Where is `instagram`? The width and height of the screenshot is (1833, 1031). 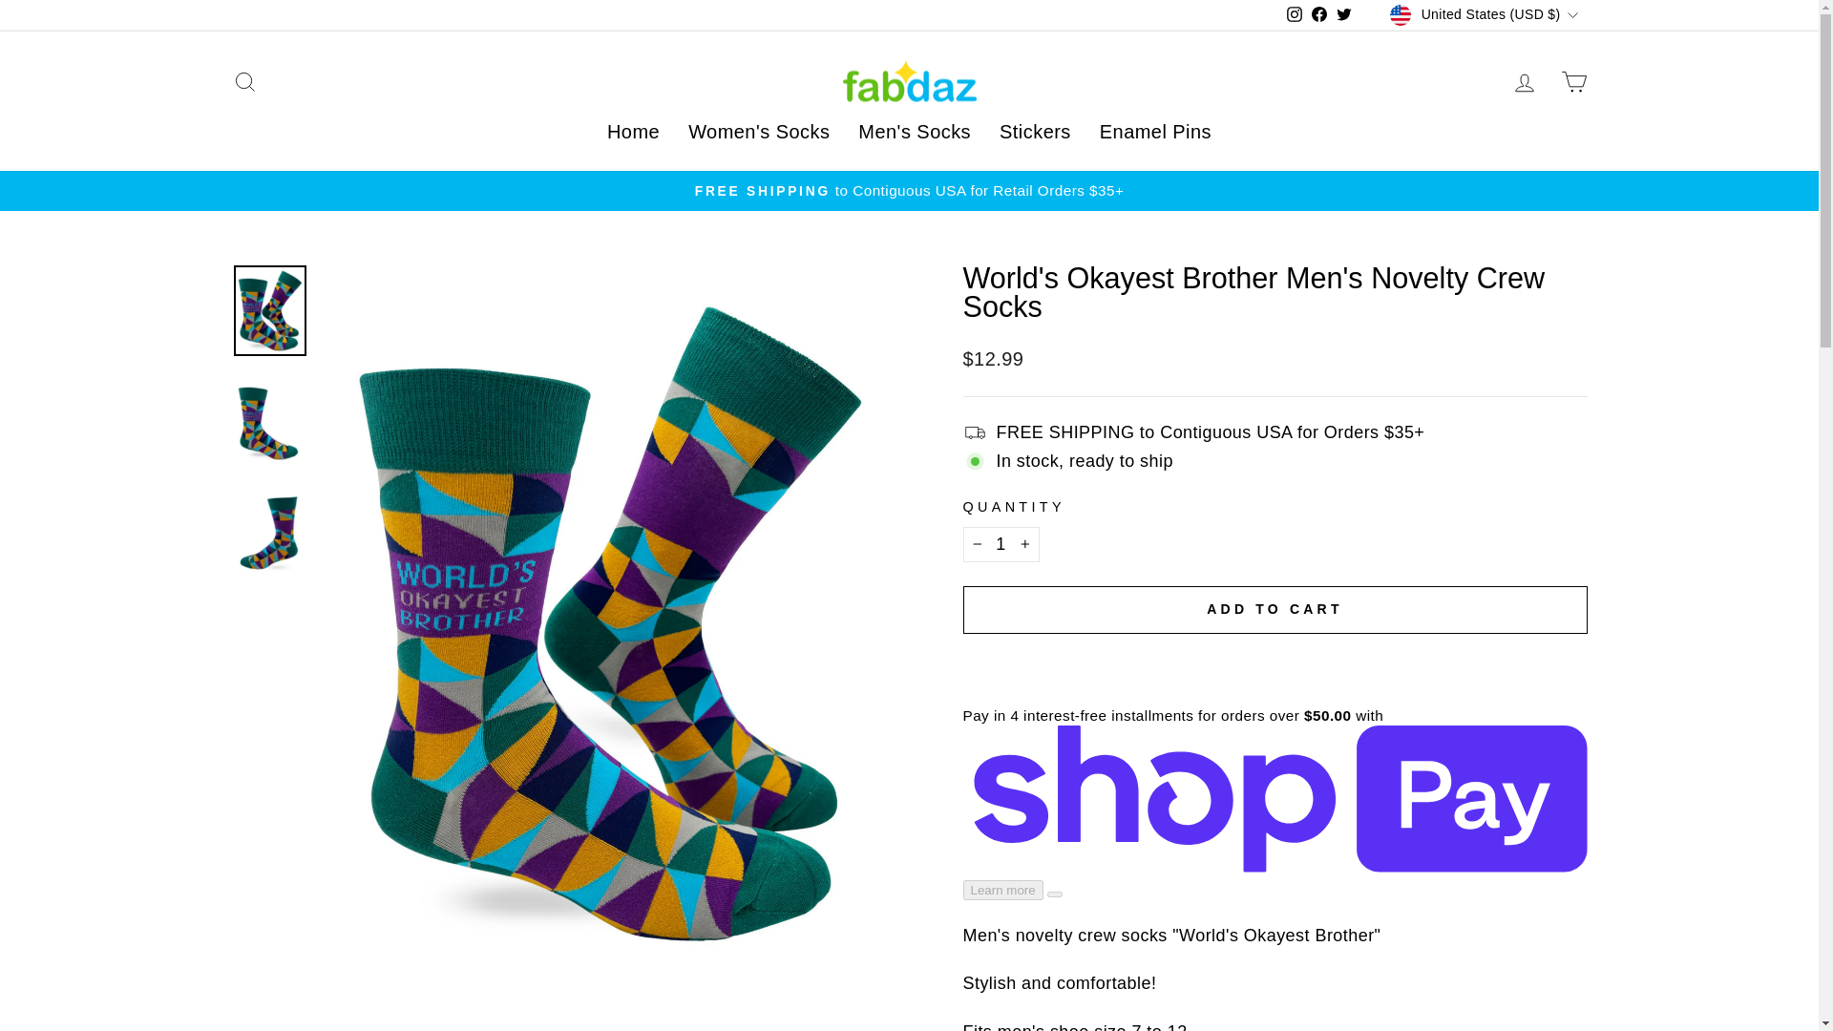 instagram is located at coordinates (1294, 13).